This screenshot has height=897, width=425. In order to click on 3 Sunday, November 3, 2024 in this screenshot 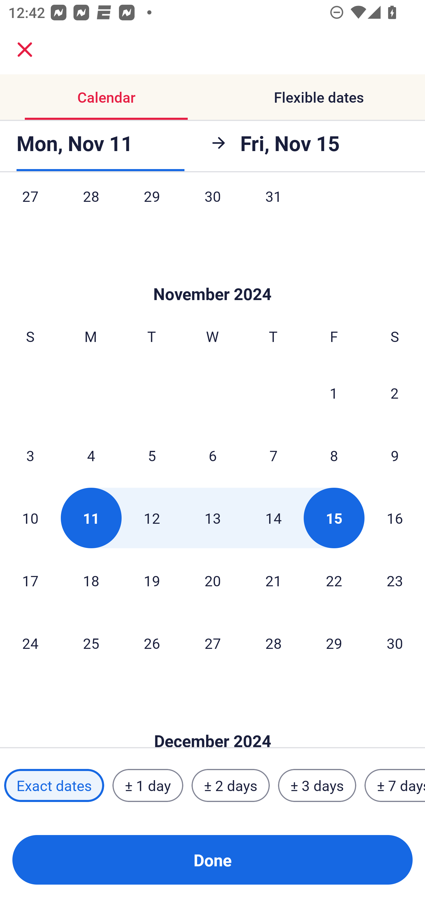, I will do `click(30, 455)`.